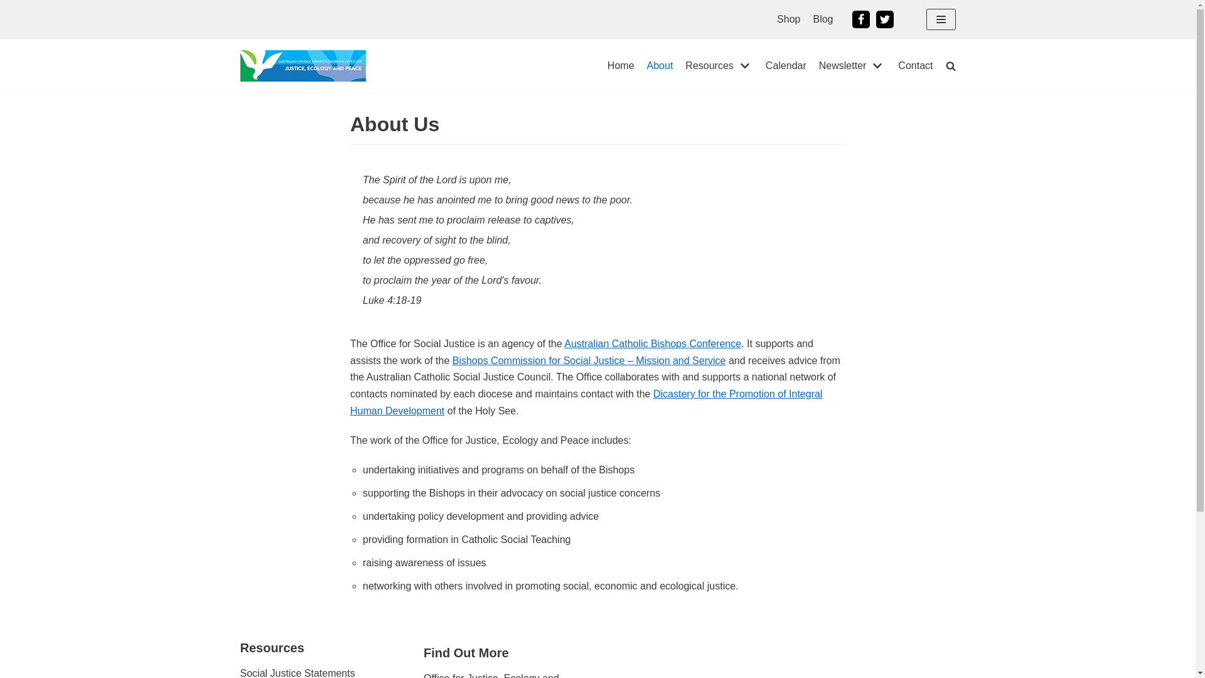  What do you see at coordinates (303, 66) in the screenshot?
I see `Office For Justice, Ecology and Peace` at bounding box center [303, 66].